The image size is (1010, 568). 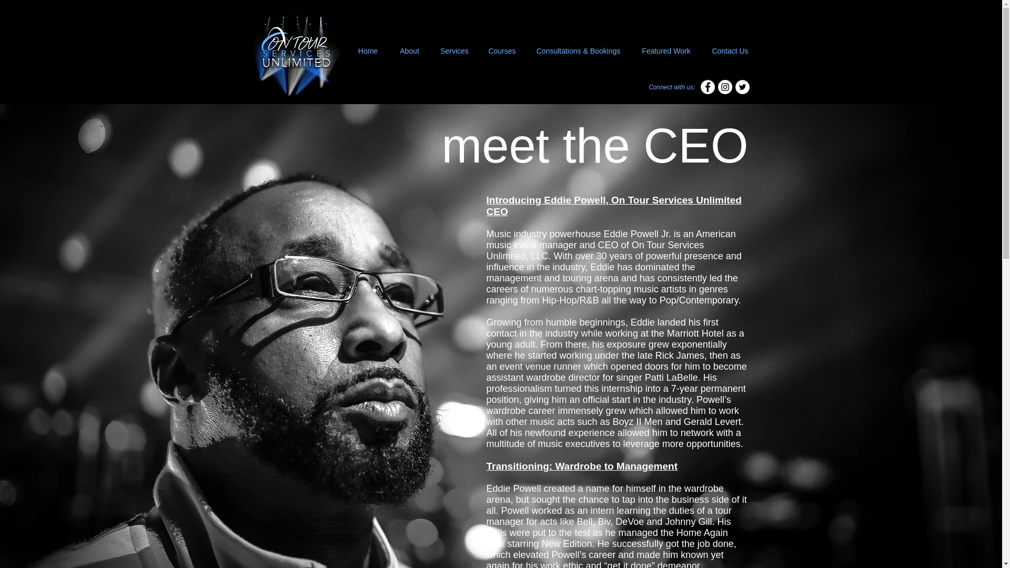 I want to click on Courses, so click(x=502, y=51).